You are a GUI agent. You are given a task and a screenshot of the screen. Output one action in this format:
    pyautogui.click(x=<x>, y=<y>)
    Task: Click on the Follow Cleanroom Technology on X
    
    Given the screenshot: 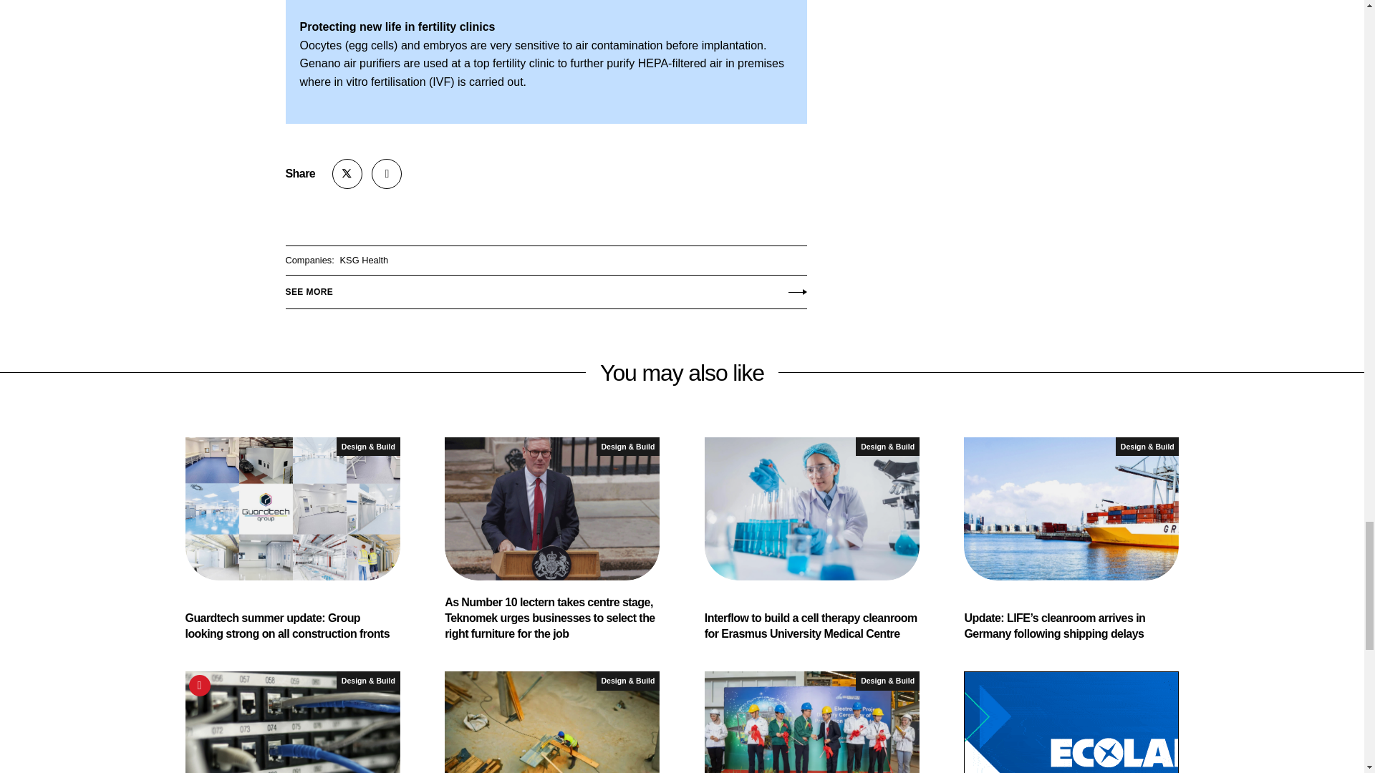 What is the action you would take?
    pyautogui.click(x=347, y=173)
    